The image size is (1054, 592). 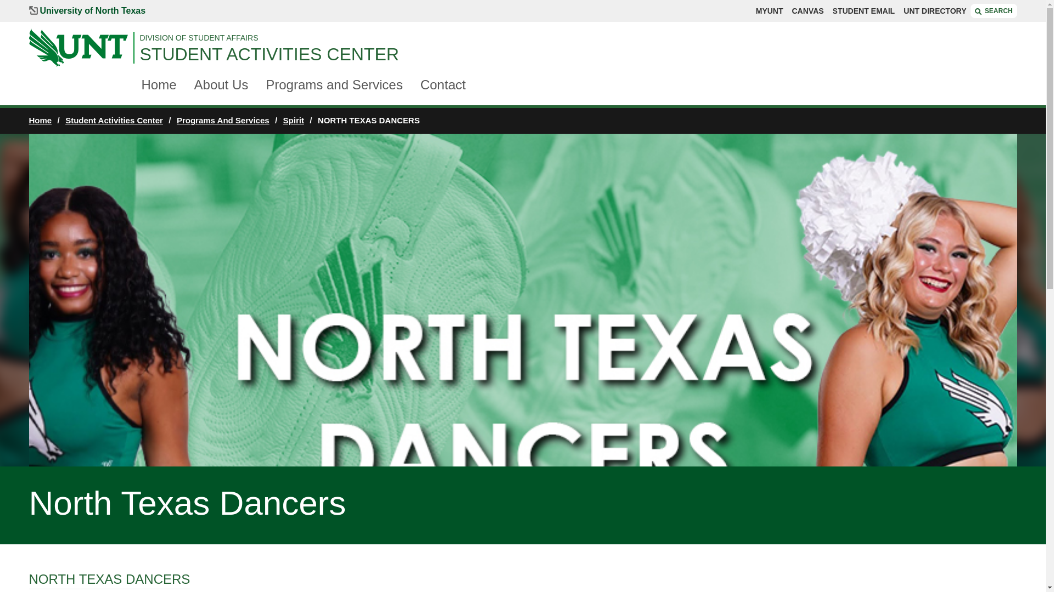 I want to click on Contact, so click(x=443, y=86).